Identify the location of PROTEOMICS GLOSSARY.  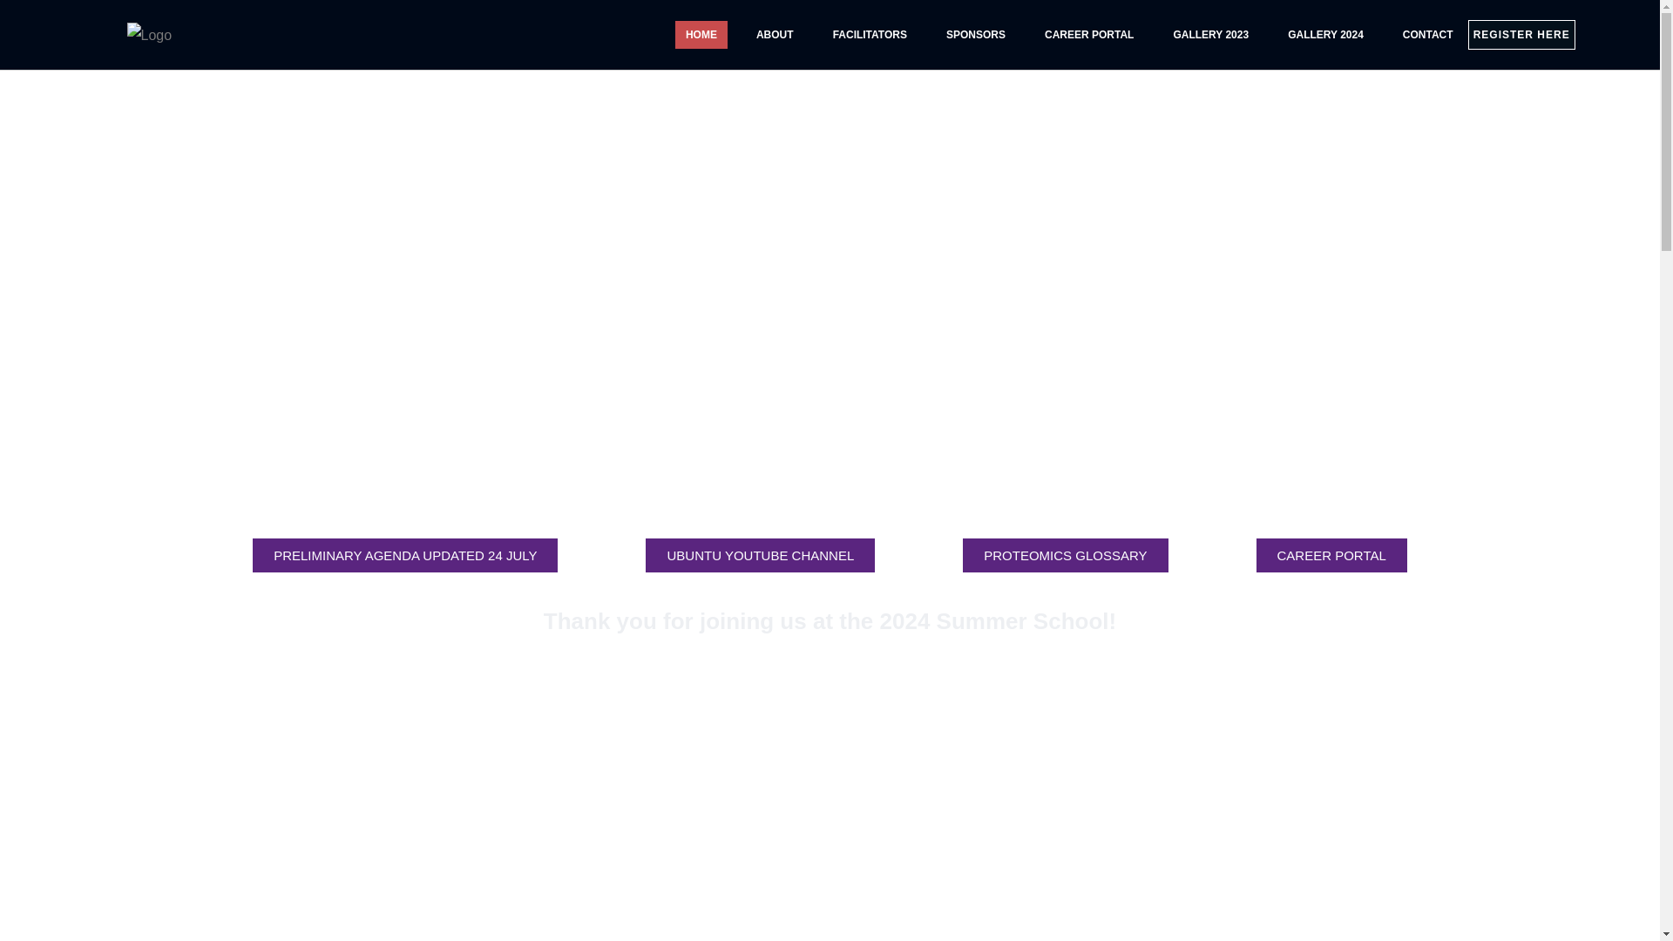
(1065, 554).